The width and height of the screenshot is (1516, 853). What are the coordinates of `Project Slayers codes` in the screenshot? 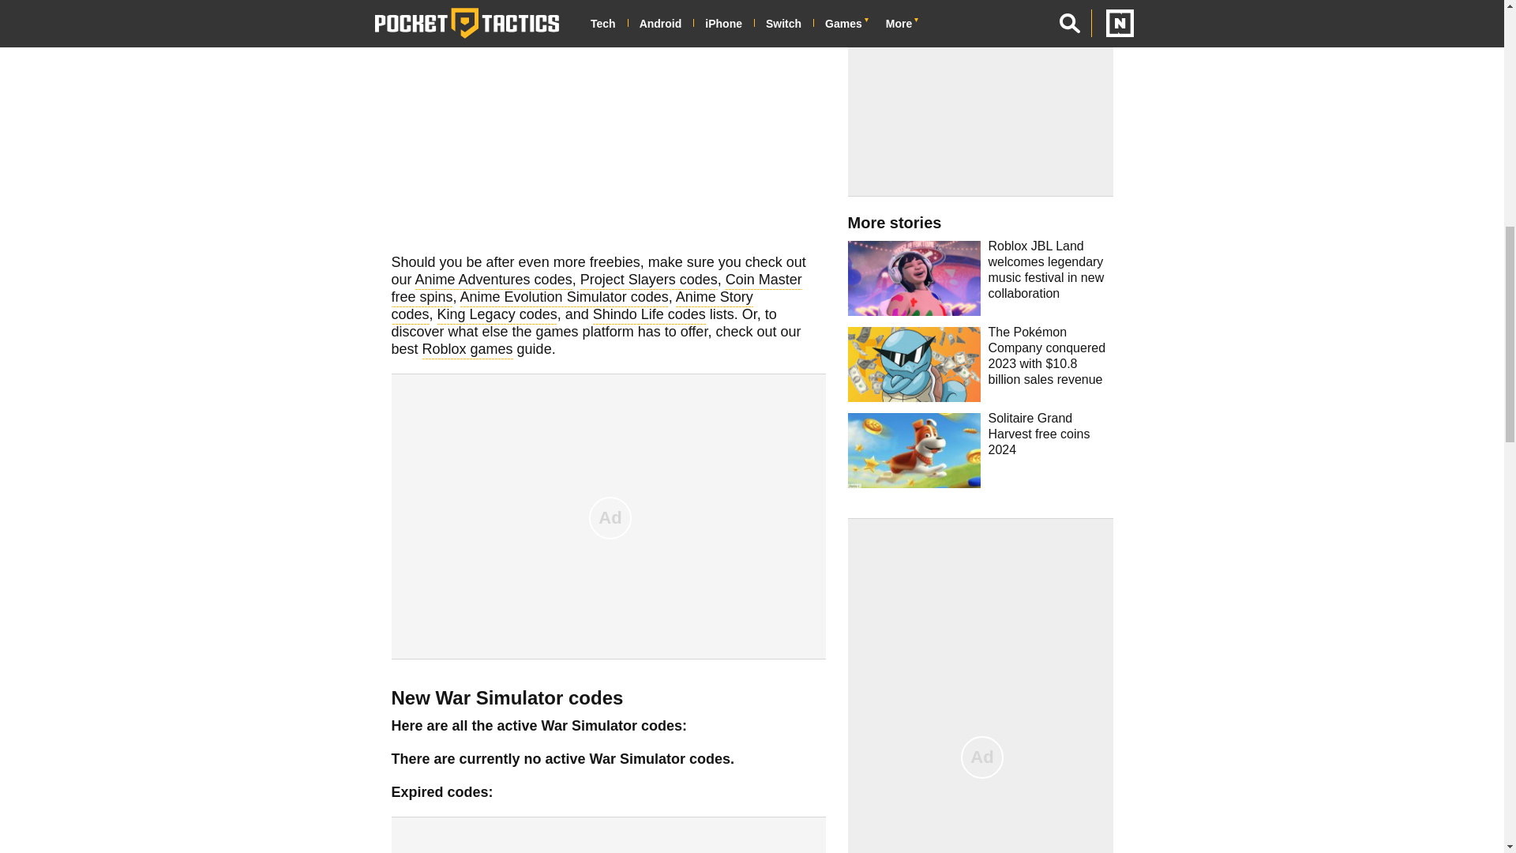 It's located at (649, 281).